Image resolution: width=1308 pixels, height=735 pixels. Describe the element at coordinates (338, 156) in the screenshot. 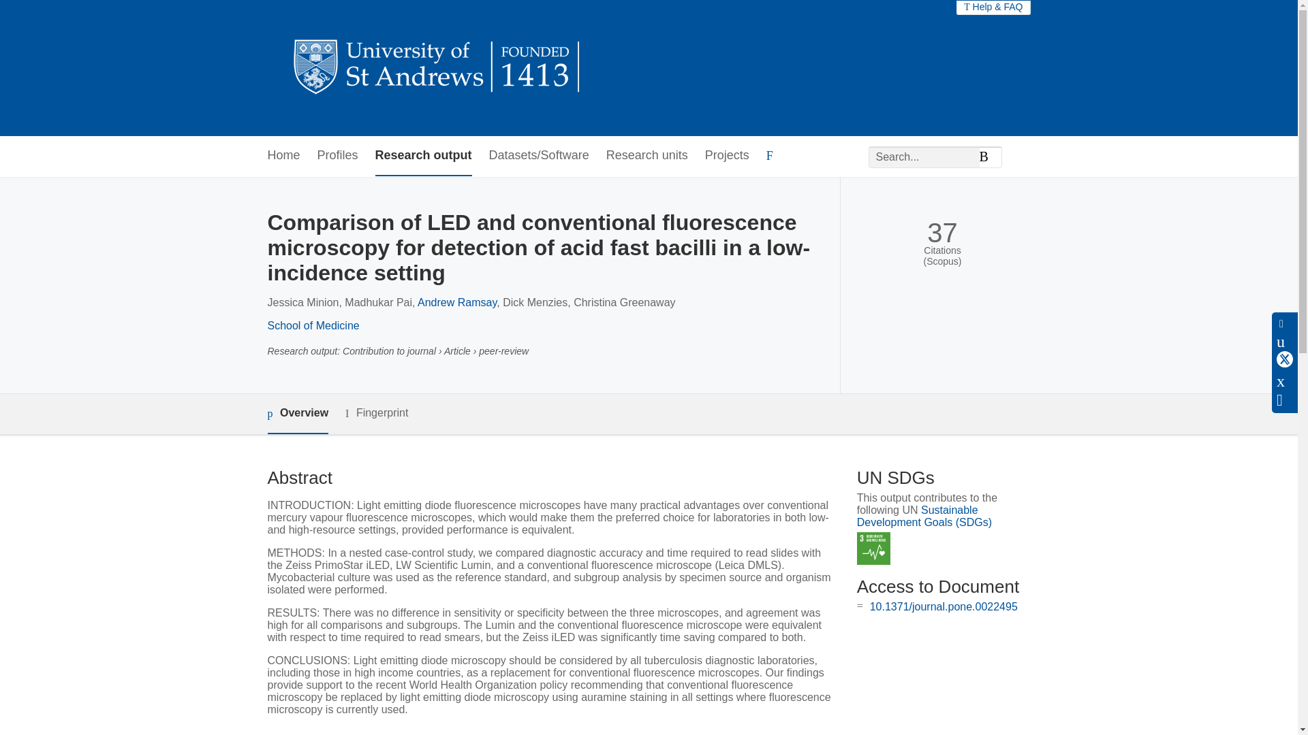

I see `Profiles` at that location.